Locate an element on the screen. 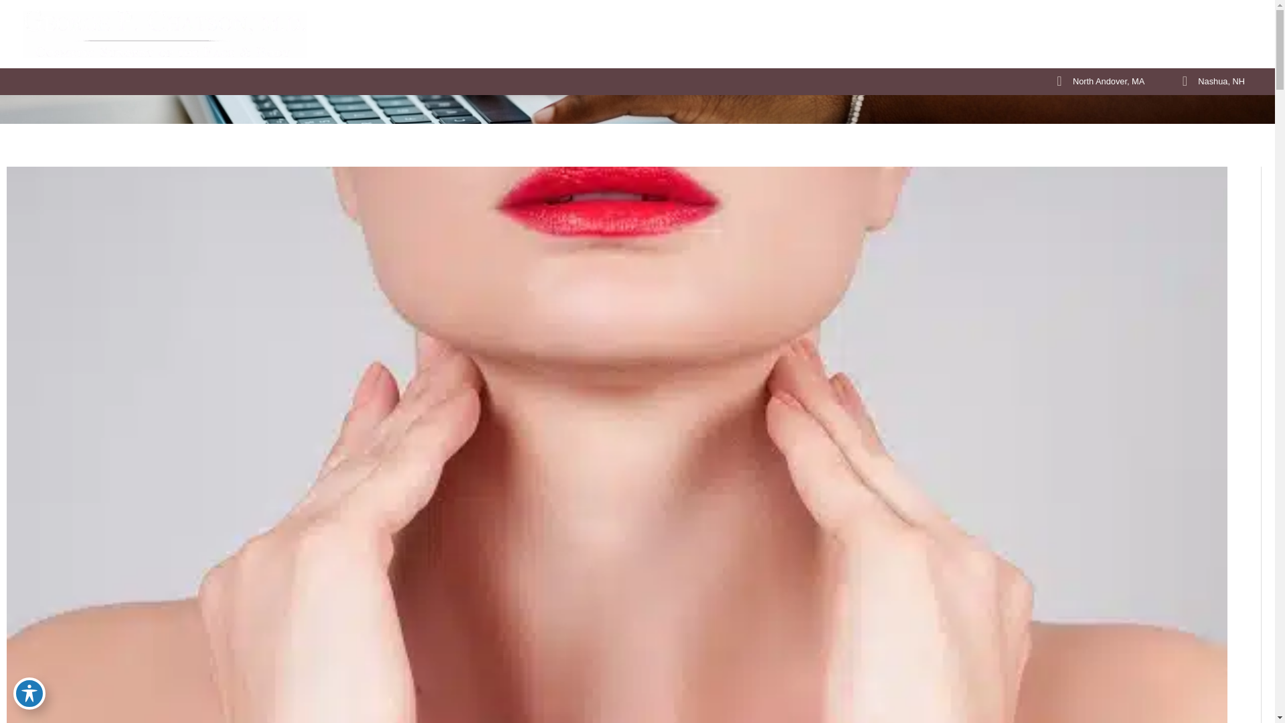 This screenshot has height=723, width=1285. Home is located at coordinates (681, 37).